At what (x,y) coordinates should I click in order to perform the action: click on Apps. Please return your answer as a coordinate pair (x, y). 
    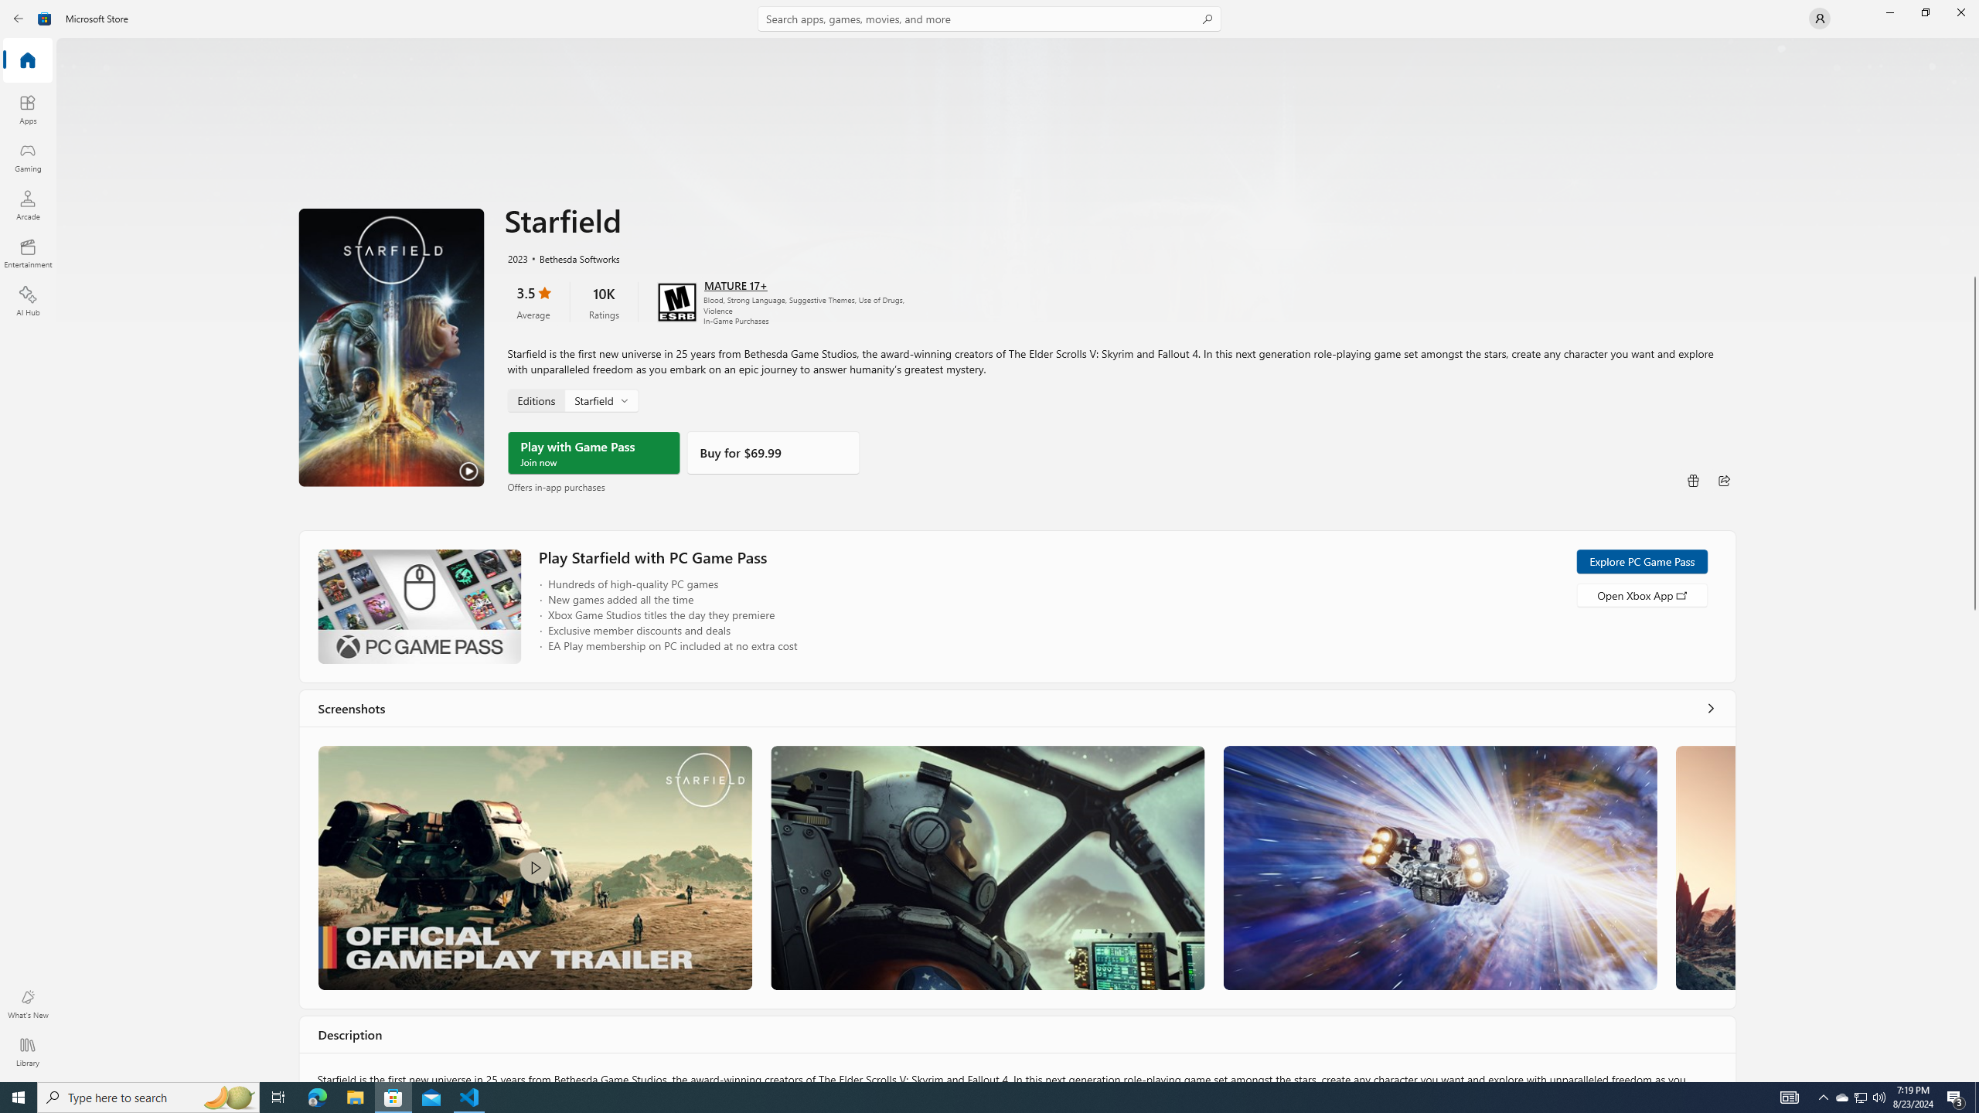
    Looking at the image, I should click on (28, 109).